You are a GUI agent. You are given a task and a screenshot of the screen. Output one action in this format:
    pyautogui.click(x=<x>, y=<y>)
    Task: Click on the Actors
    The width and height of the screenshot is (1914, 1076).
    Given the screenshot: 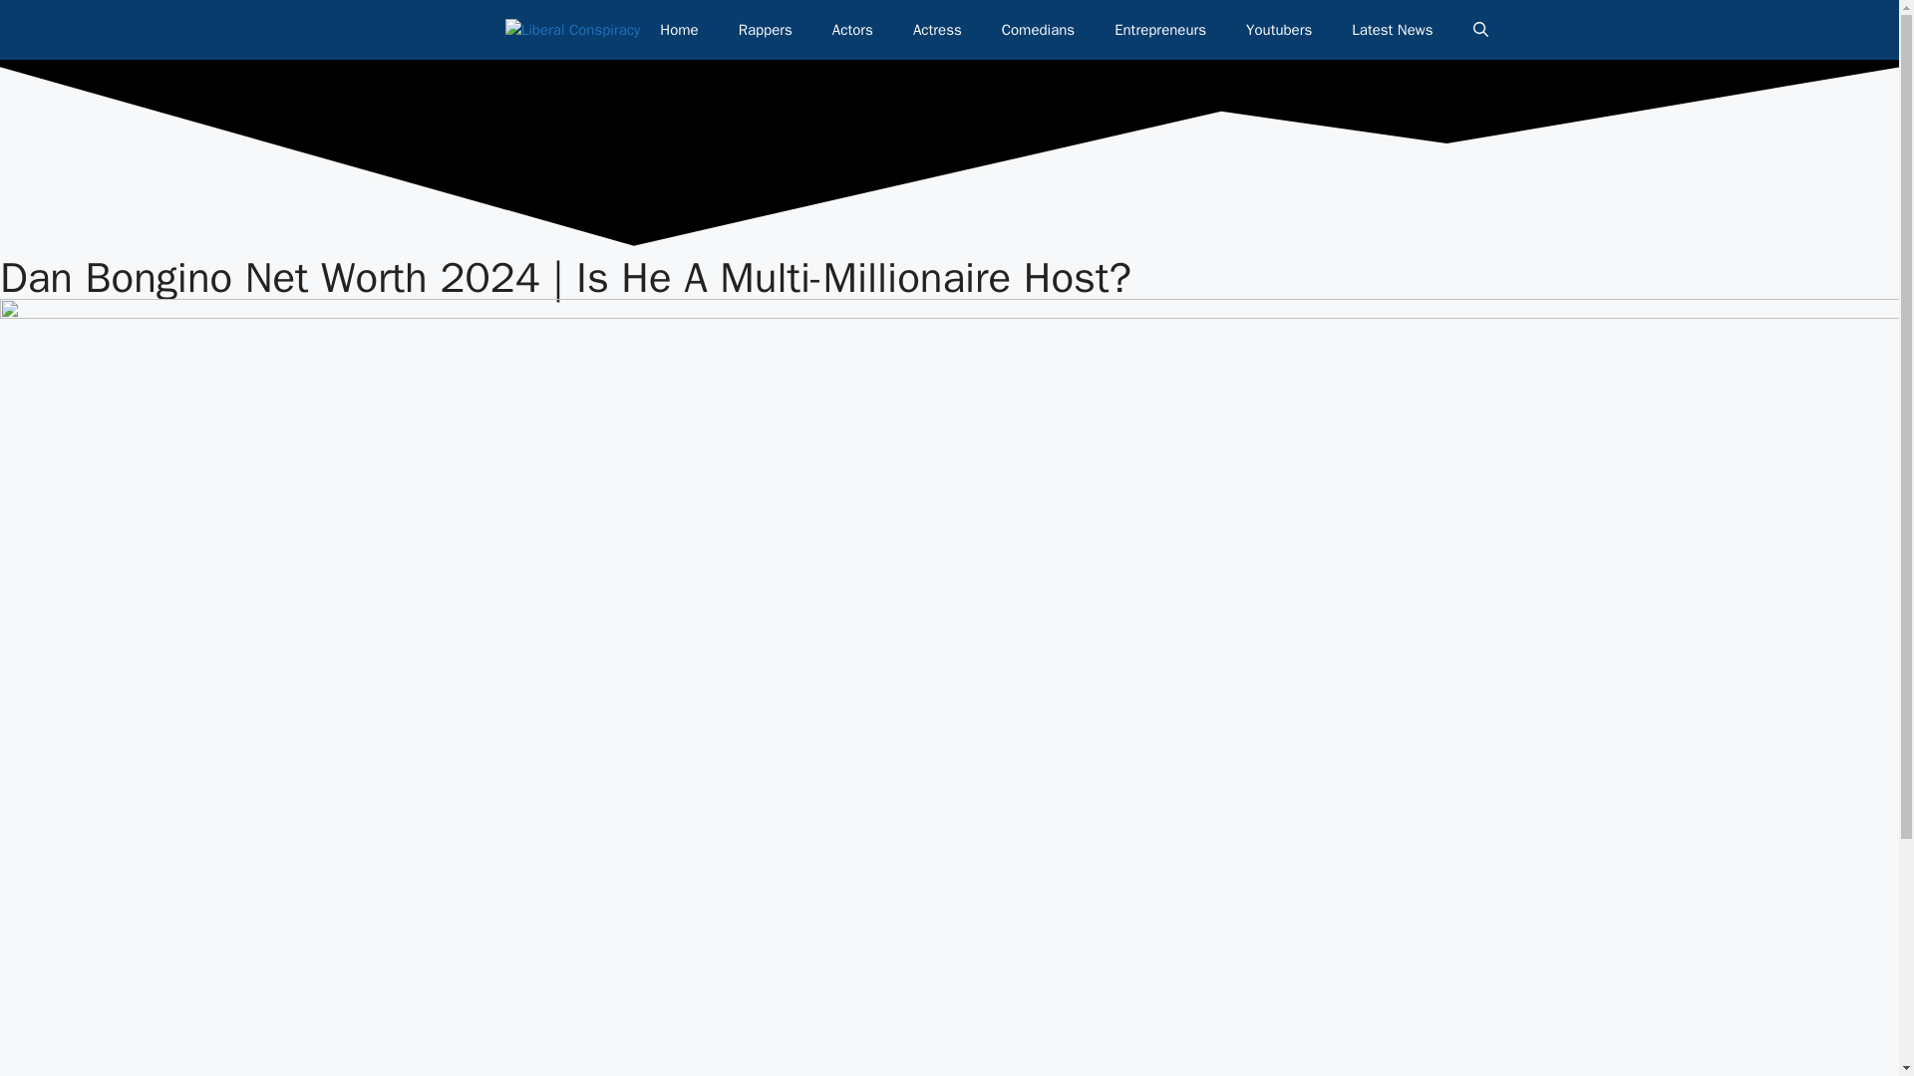 What is the action you would take?
    pyautogui.click(x=852, y=30)
    